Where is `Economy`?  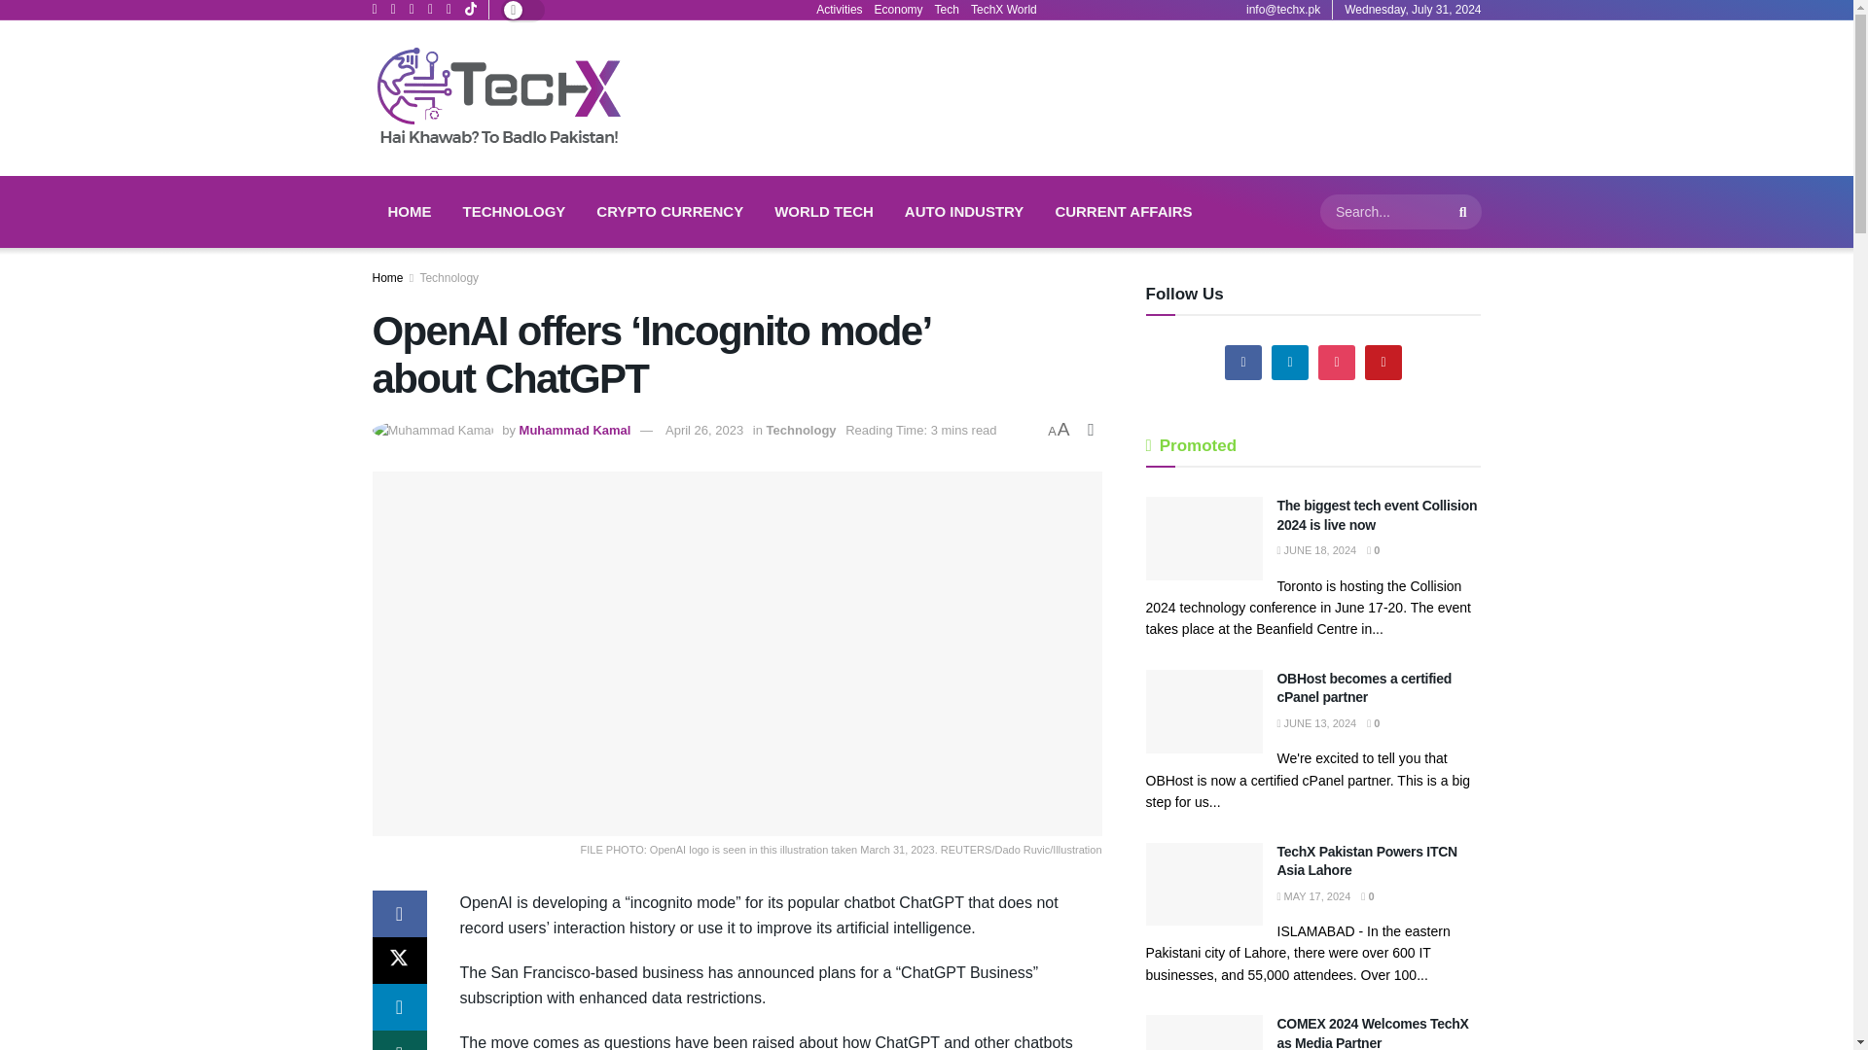
Economy is located at coordinates (898, 10).